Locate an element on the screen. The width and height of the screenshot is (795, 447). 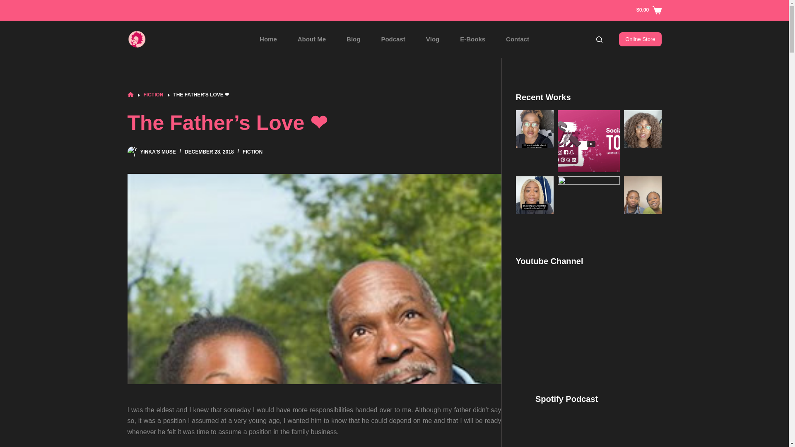
Skip to content is located at coordinates (8, 4).